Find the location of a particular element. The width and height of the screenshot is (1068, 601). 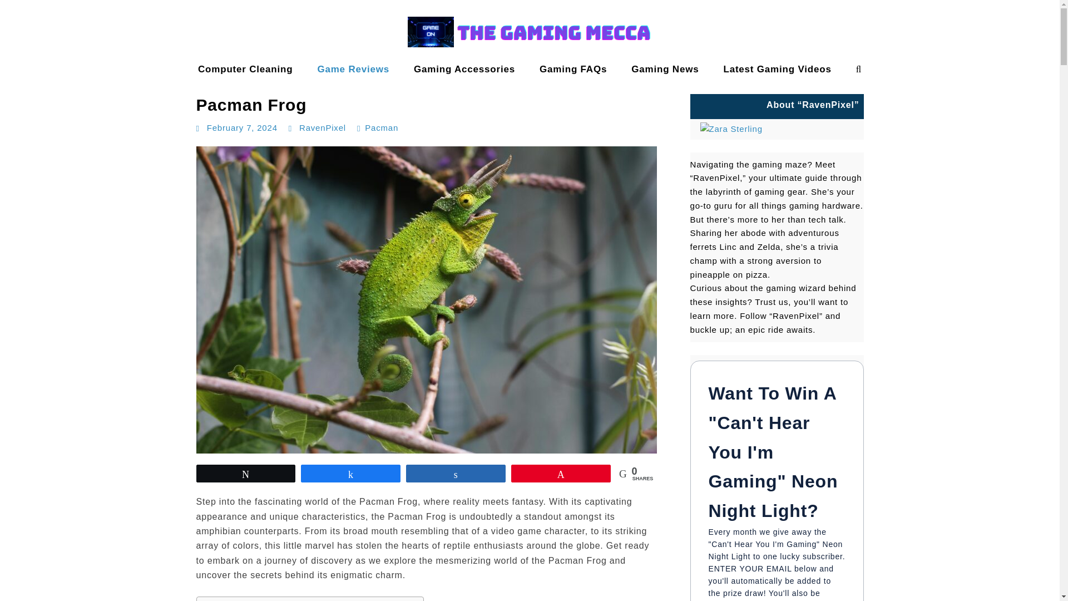

Pacman is located at coordinates (382, 127).